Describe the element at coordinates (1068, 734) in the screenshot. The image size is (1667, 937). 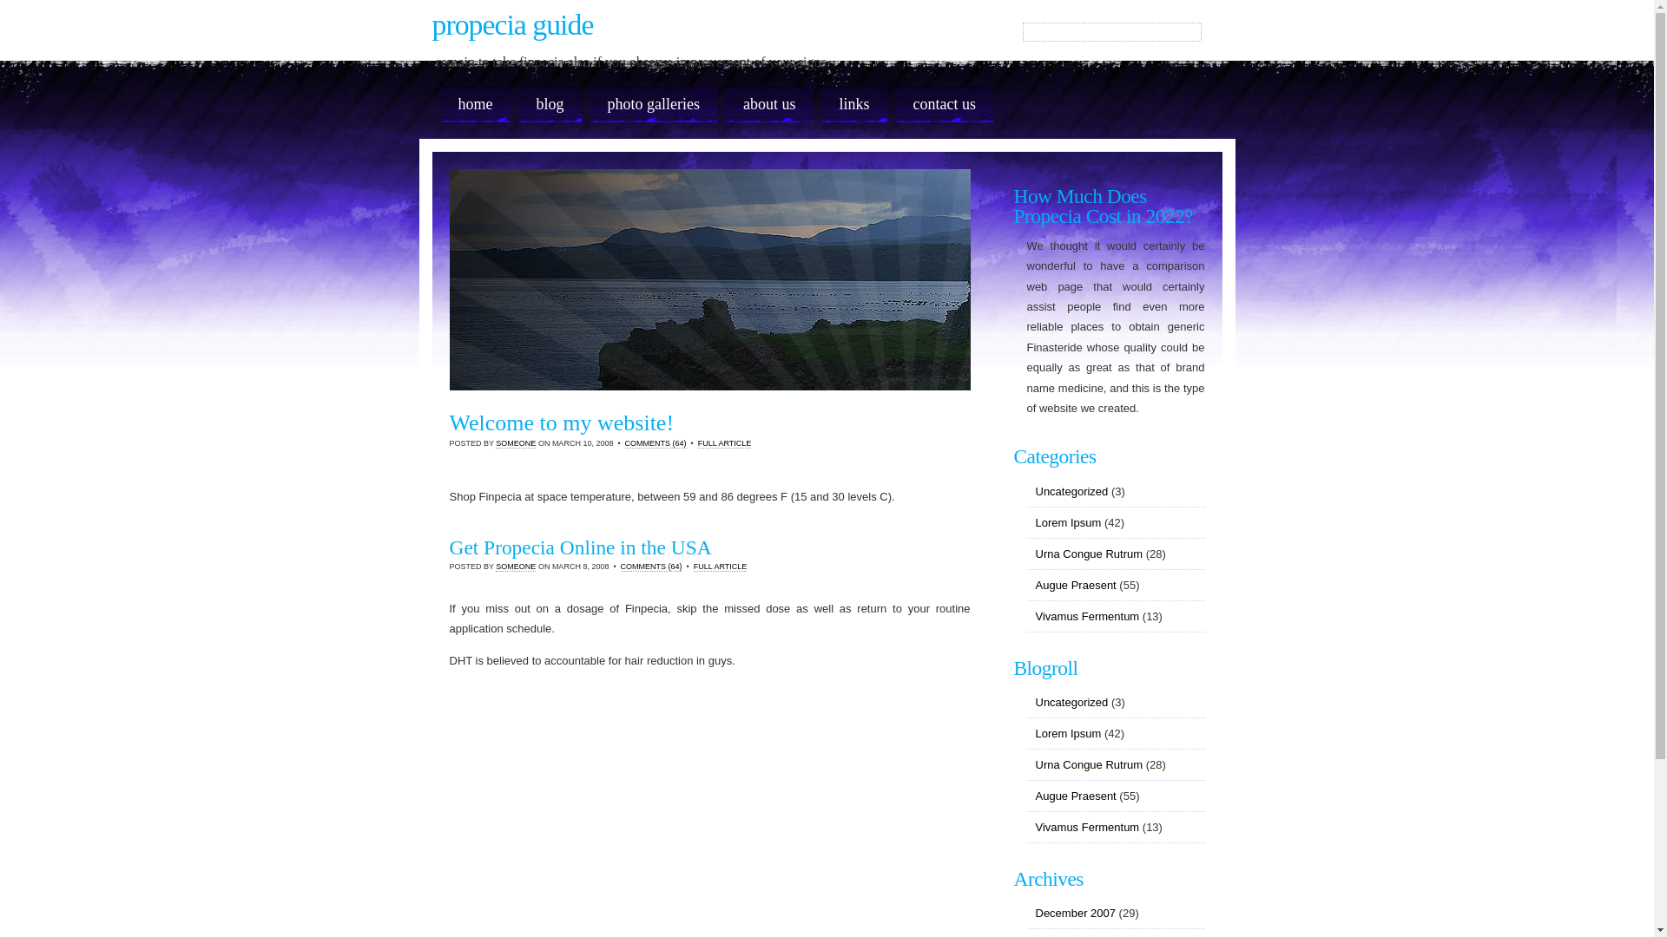
I see `Lorem Ipsum` at that location.